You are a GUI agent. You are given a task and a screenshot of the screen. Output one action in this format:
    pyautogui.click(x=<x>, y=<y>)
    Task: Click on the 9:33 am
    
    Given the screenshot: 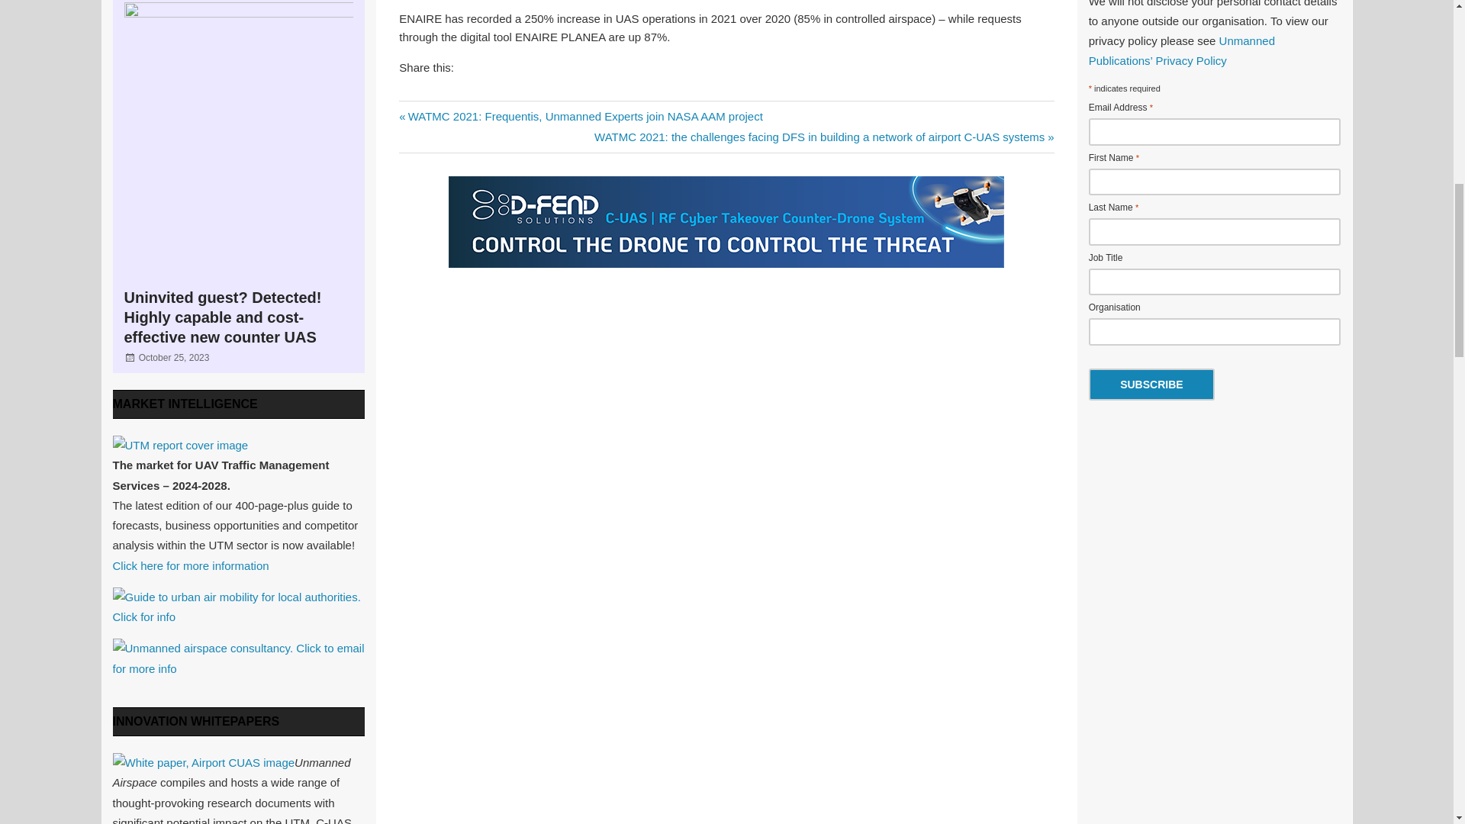 What is the action you would take?
    pyautogui.click(x=174, y=358)
    